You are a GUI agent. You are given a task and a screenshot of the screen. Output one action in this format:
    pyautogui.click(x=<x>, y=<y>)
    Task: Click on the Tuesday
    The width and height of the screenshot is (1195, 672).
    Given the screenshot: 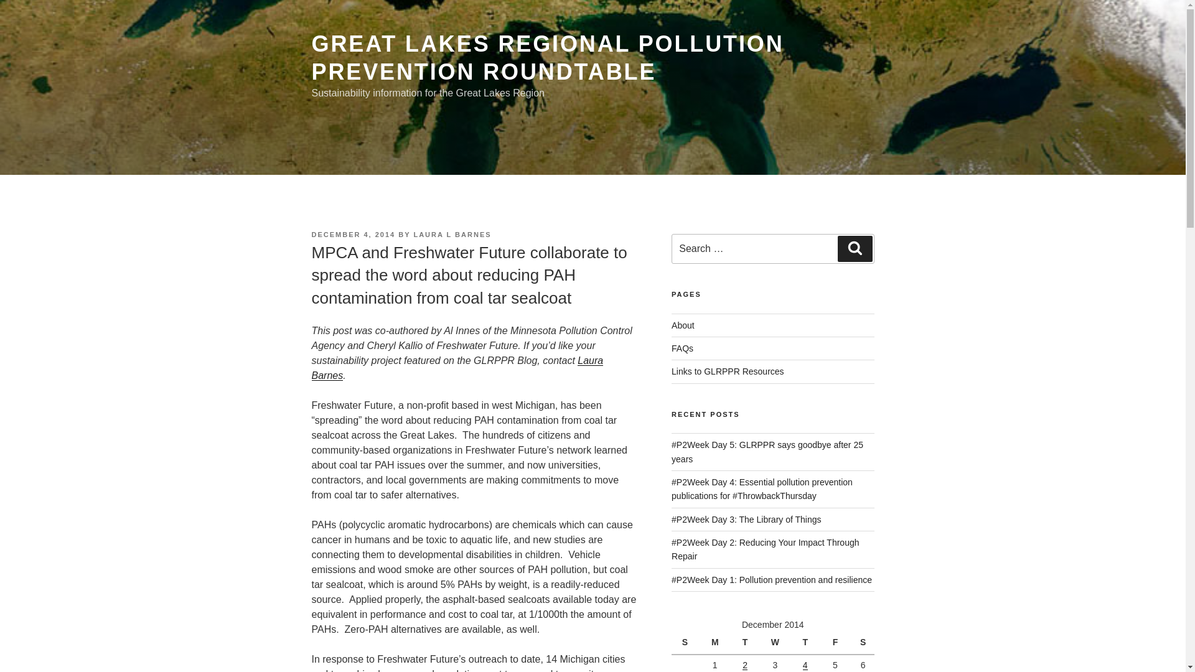 What is the action you would take?
    pyautogui.click(x=747, y=643)
    